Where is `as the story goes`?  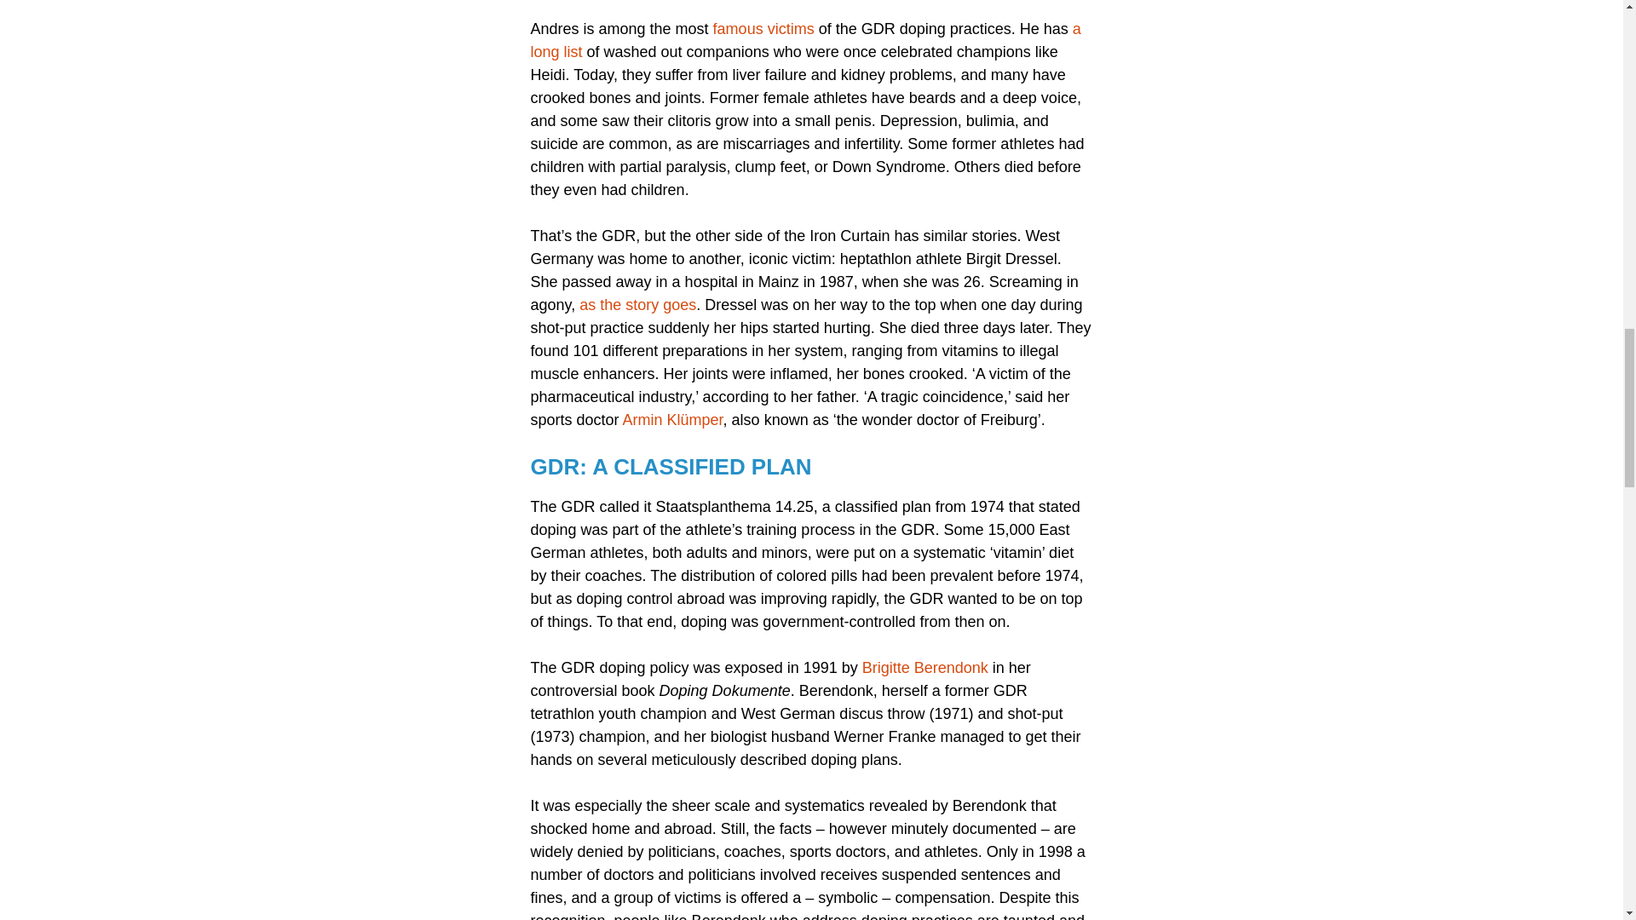 as the story goes is located at coordinates (637, 305).